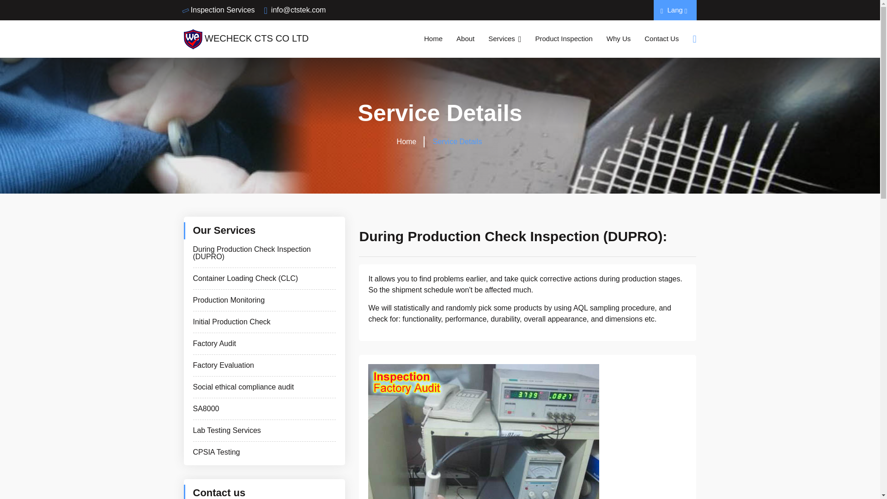 The height and width of the screenshot is (499, 887). What do you see at coordinates (564, 39) in the screenshot?
I see `Product Inspection` at bounding box center [564, 39].